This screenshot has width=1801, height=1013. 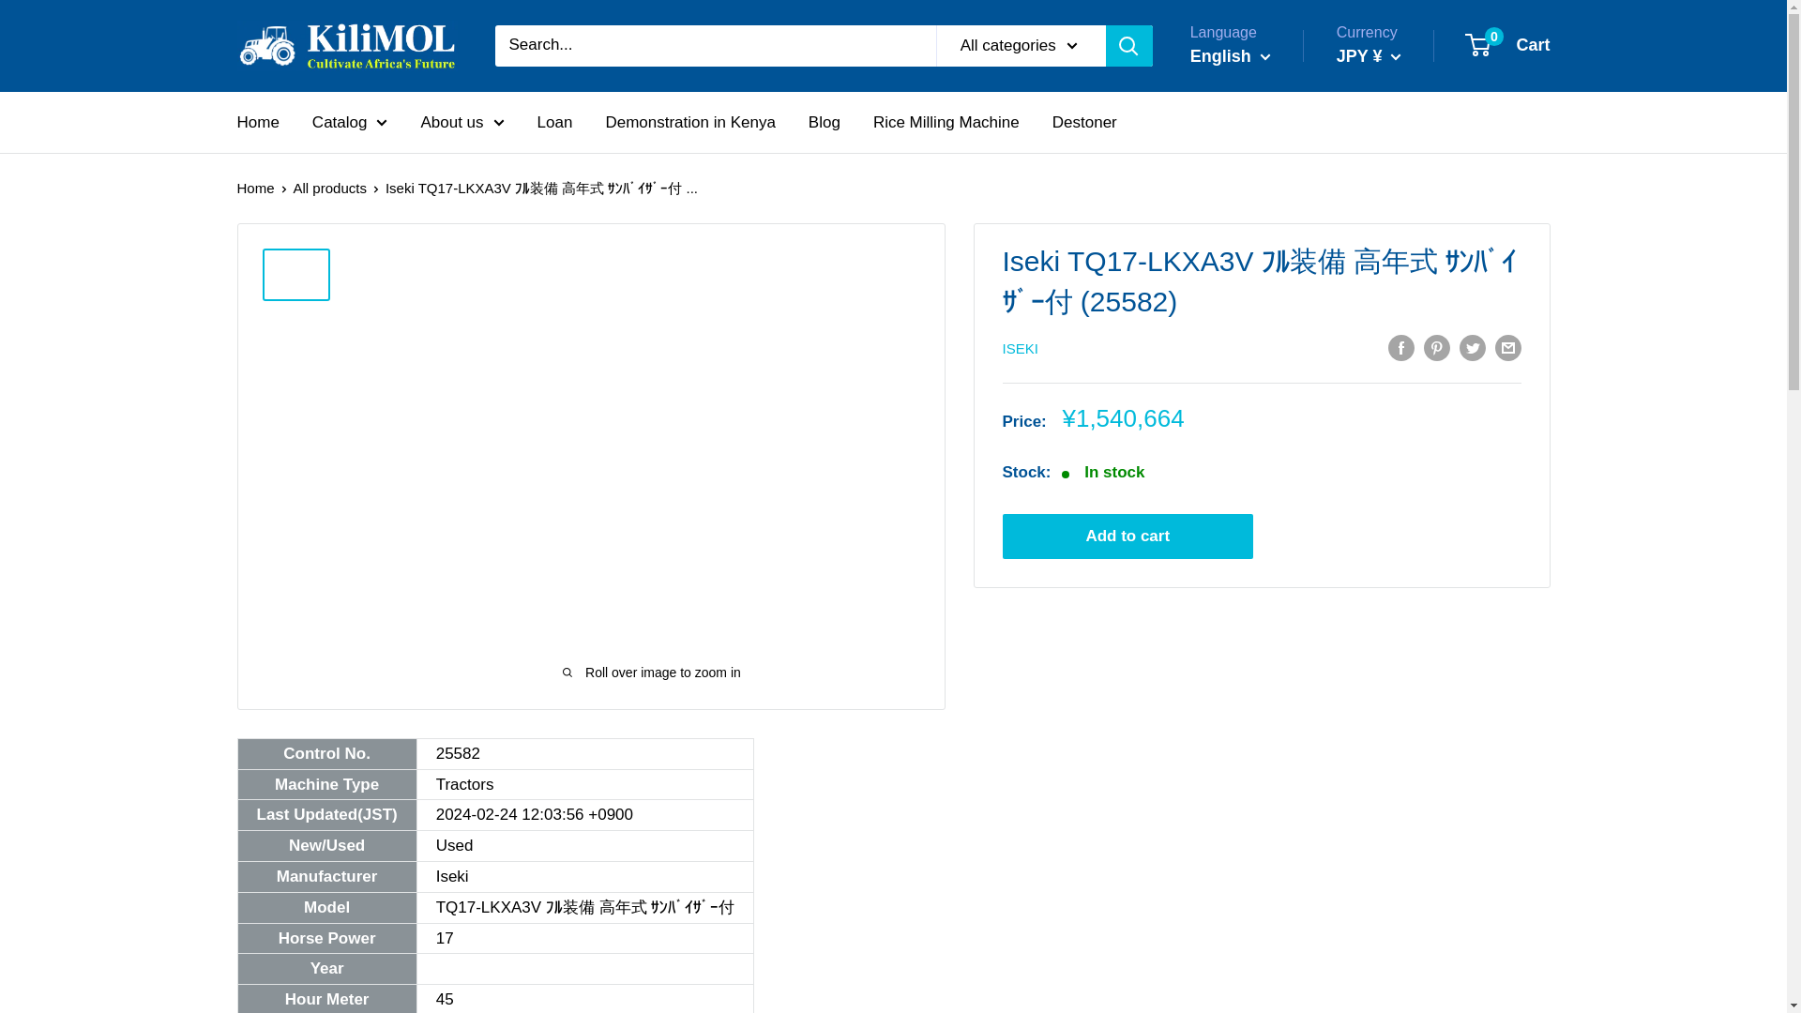 What do you see at coordinates (1250, 139) in the screenshot?
I see `en` at bounding box center [1250, 139].